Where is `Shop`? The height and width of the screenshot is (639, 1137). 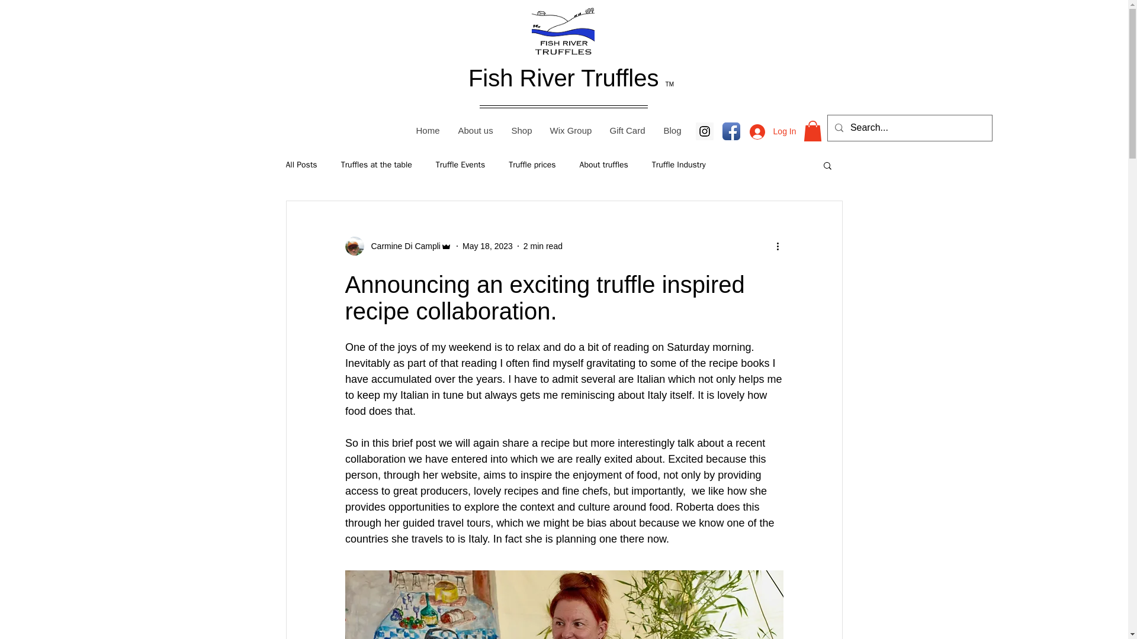 Shop is located at coordinates (521, 130).